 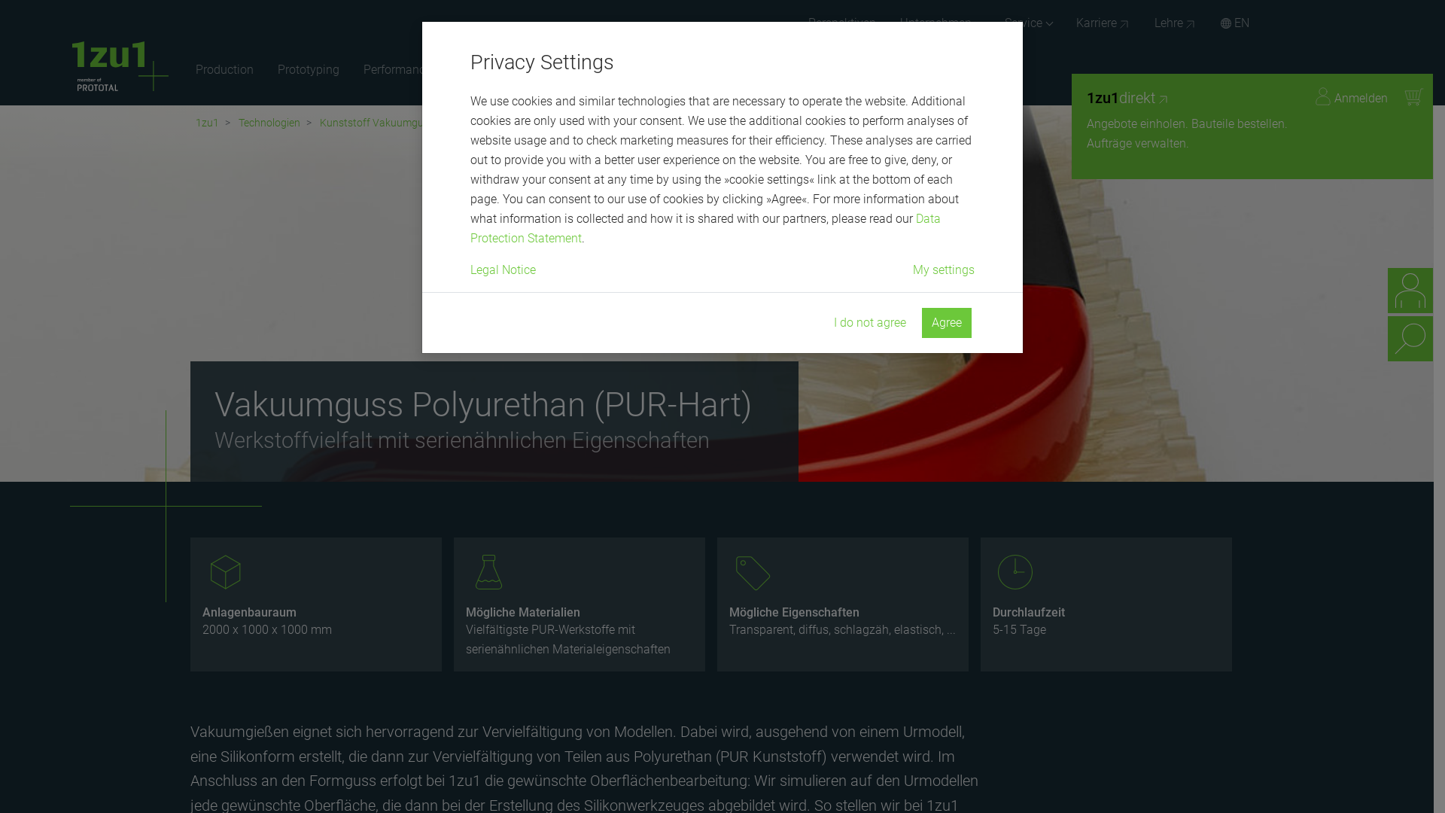 I want to click on Anmelden, so click(x=1350, y=97).